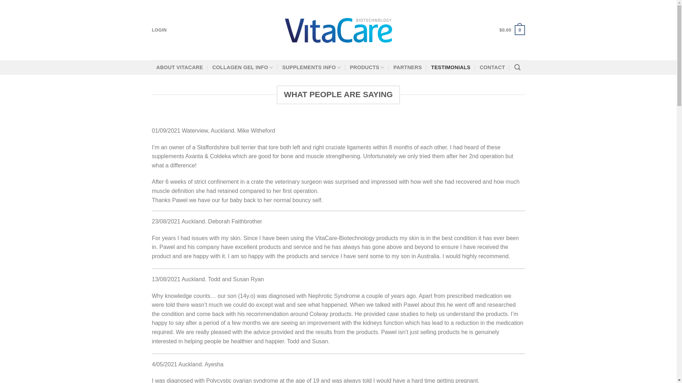  What do you see at coordinates (450, 67) in the screenshot?
I see `TESTIMONIALS` at bounding box center [450, 67].